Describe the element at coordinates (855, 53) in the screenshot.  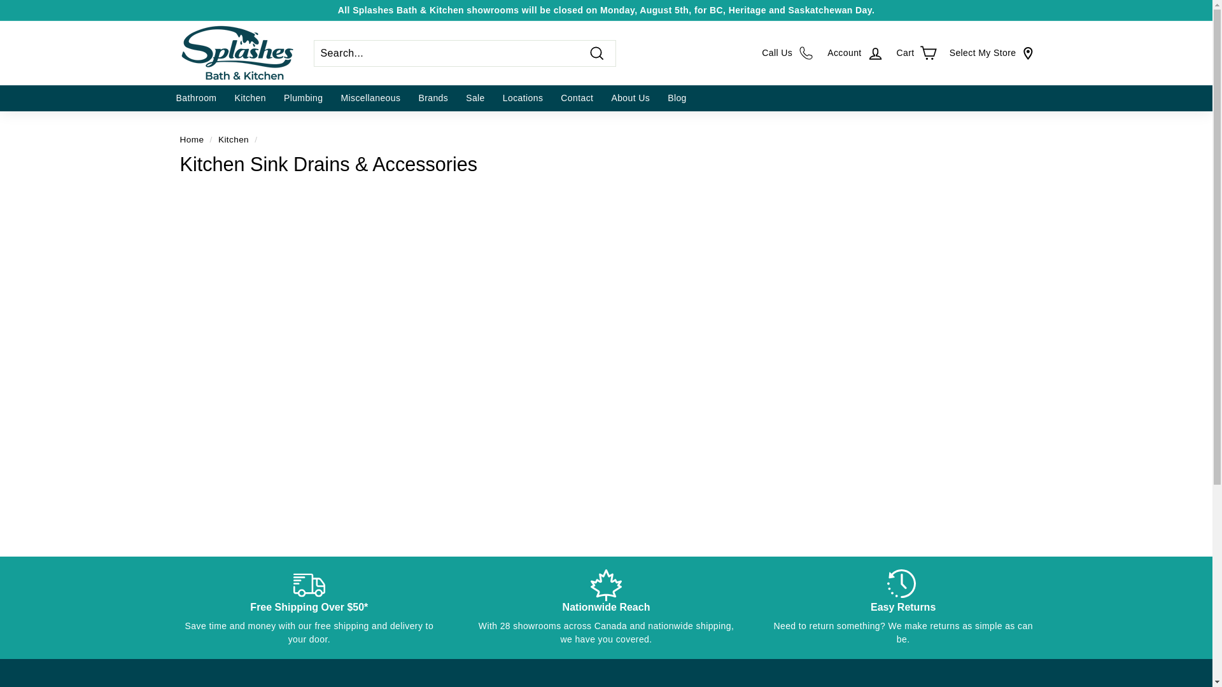
I see `Account` at that location.